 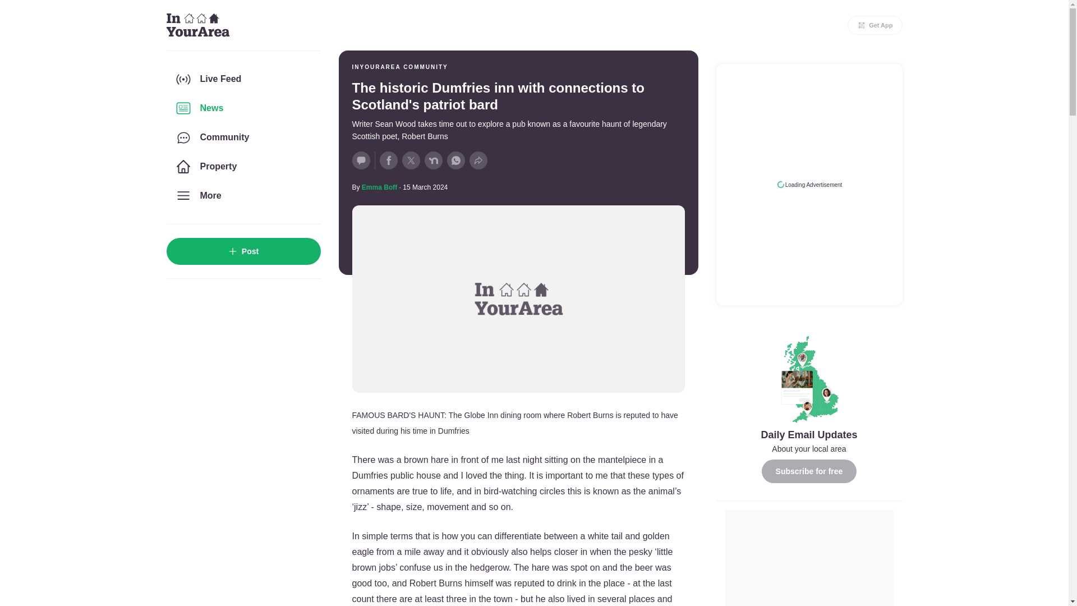 What do you see at coordinates (411, 160) in the screenshot?
I see `Share to X` at bounding box center [411, 160].